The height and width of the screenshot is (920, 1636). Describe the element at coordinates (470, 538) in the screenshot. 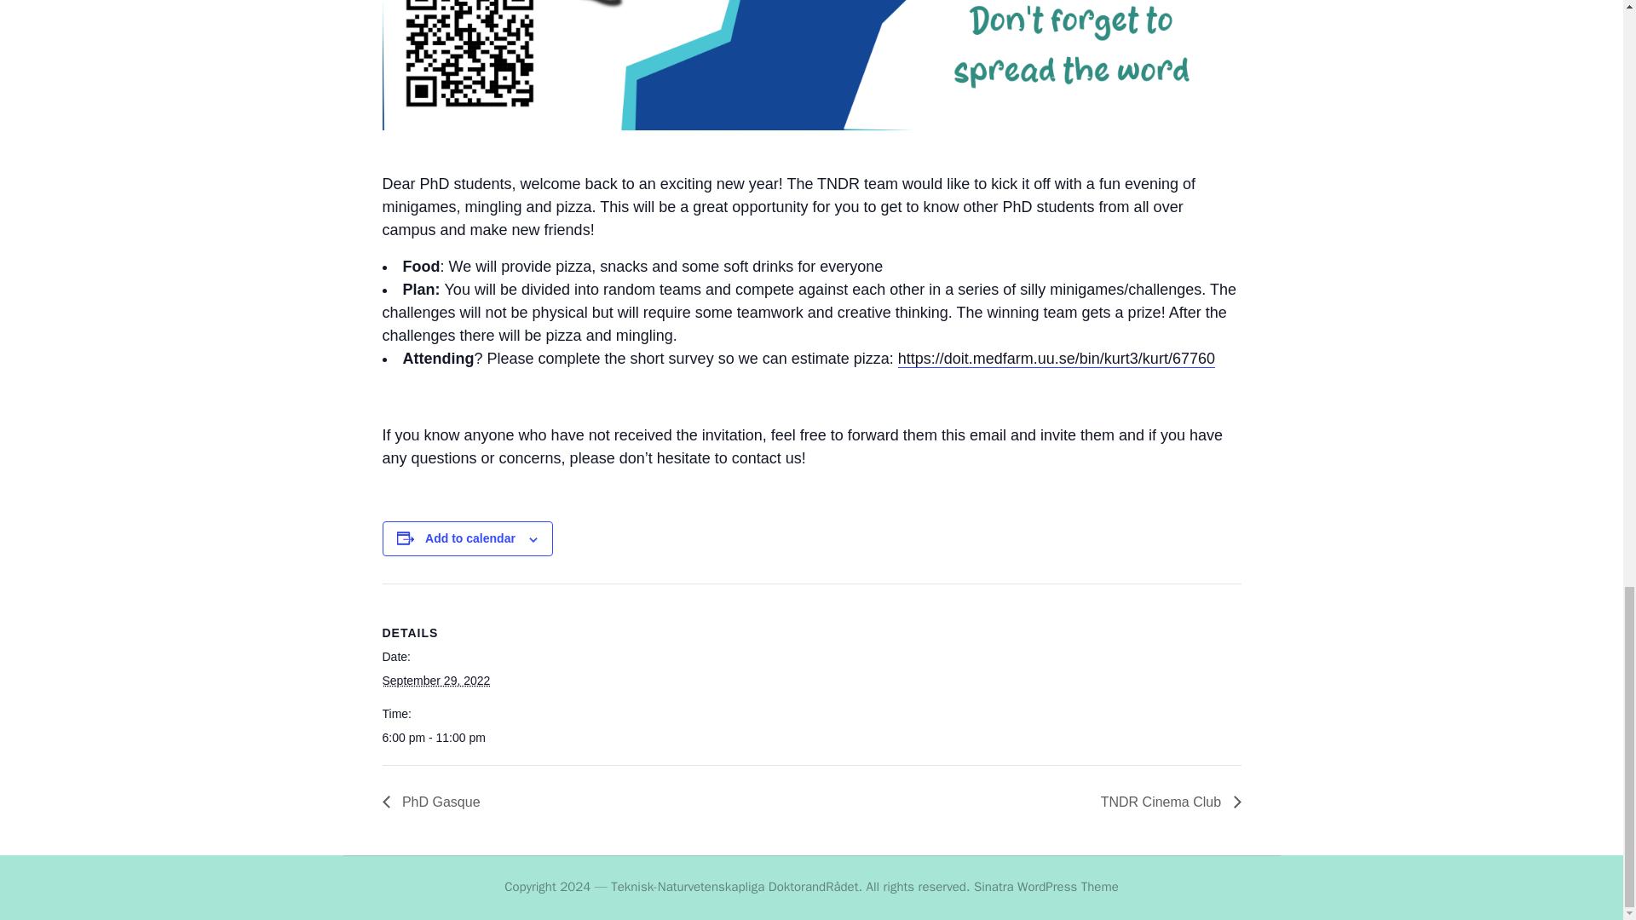

I see `Add to calendar` at that location.